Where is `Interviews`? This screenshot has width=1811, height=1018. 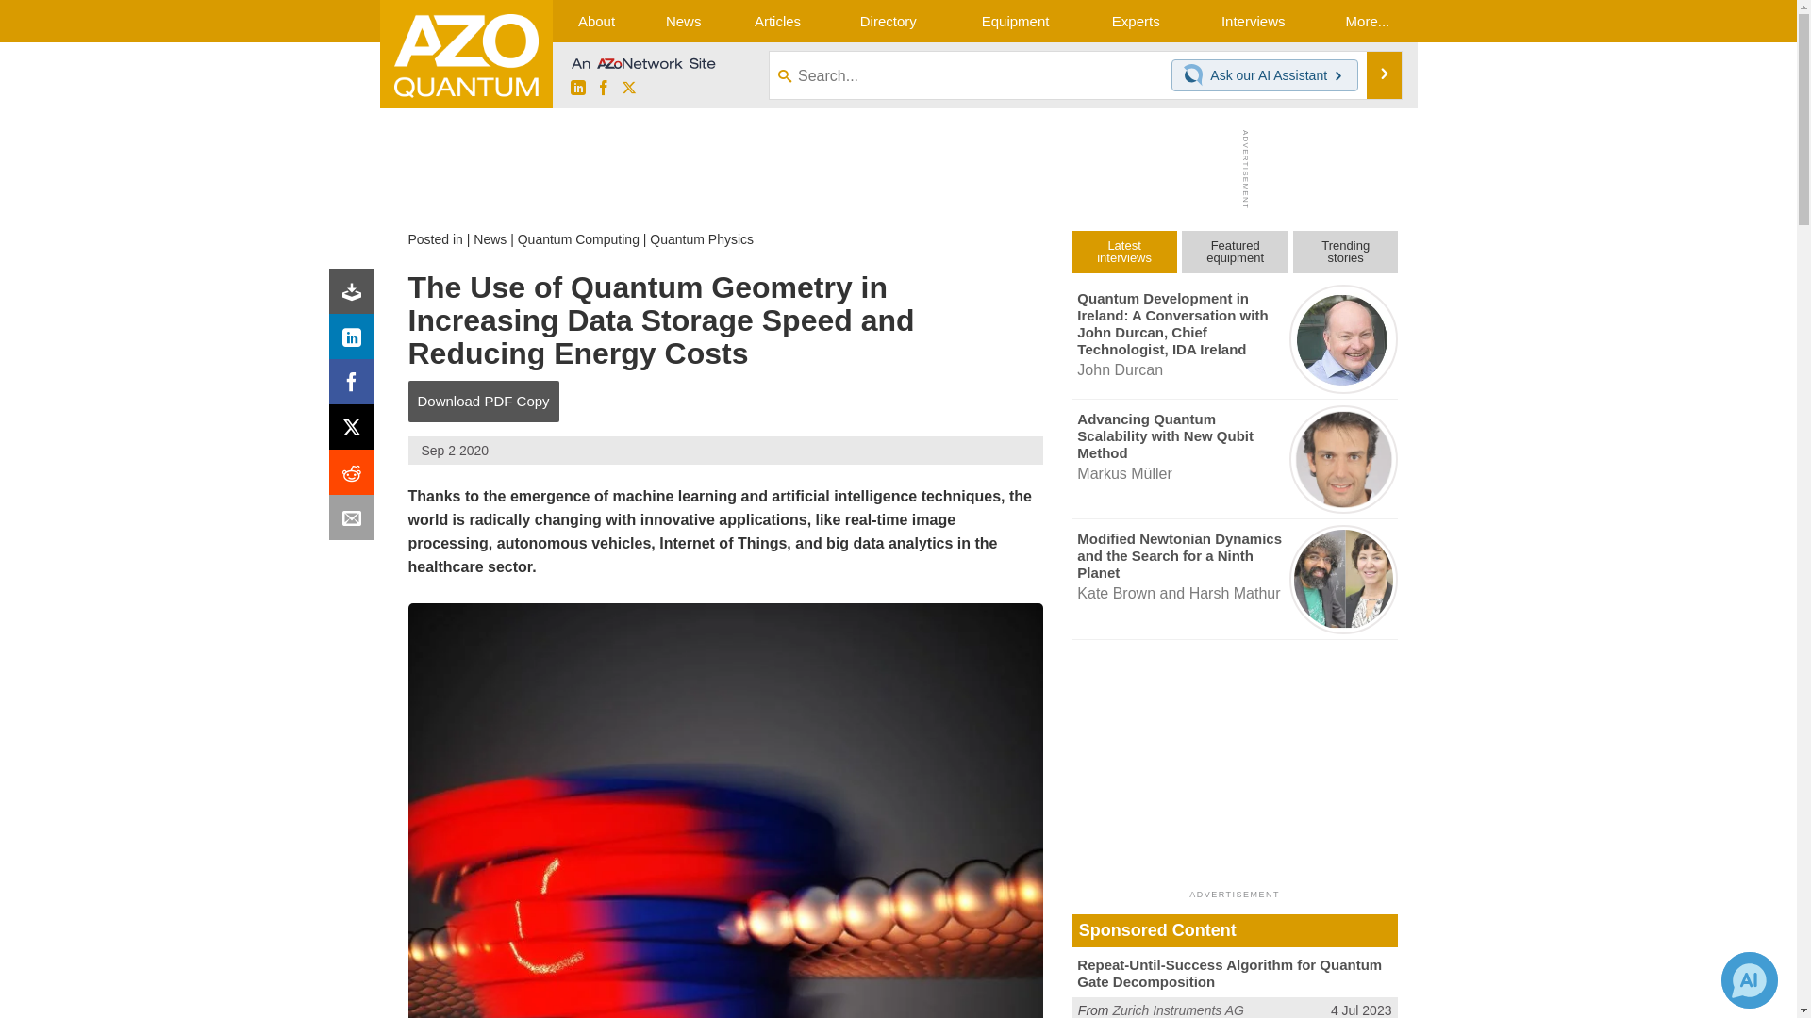
Interviews is located at coordinates (1253, 21).